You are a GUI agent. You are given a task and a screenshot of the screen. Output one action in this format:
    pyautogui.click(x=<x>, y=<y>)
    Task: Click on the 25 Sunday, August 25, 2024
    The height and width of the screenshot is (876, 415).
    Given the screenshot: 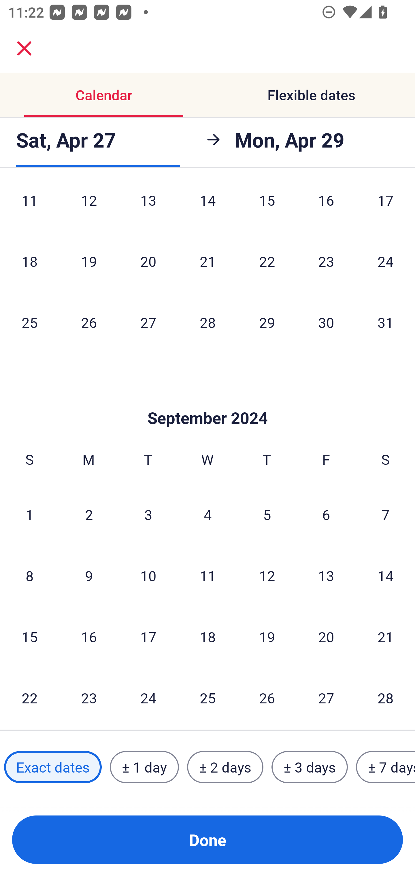 What is the action you would take?
    pyautogui.click(x=29, y=322)
    